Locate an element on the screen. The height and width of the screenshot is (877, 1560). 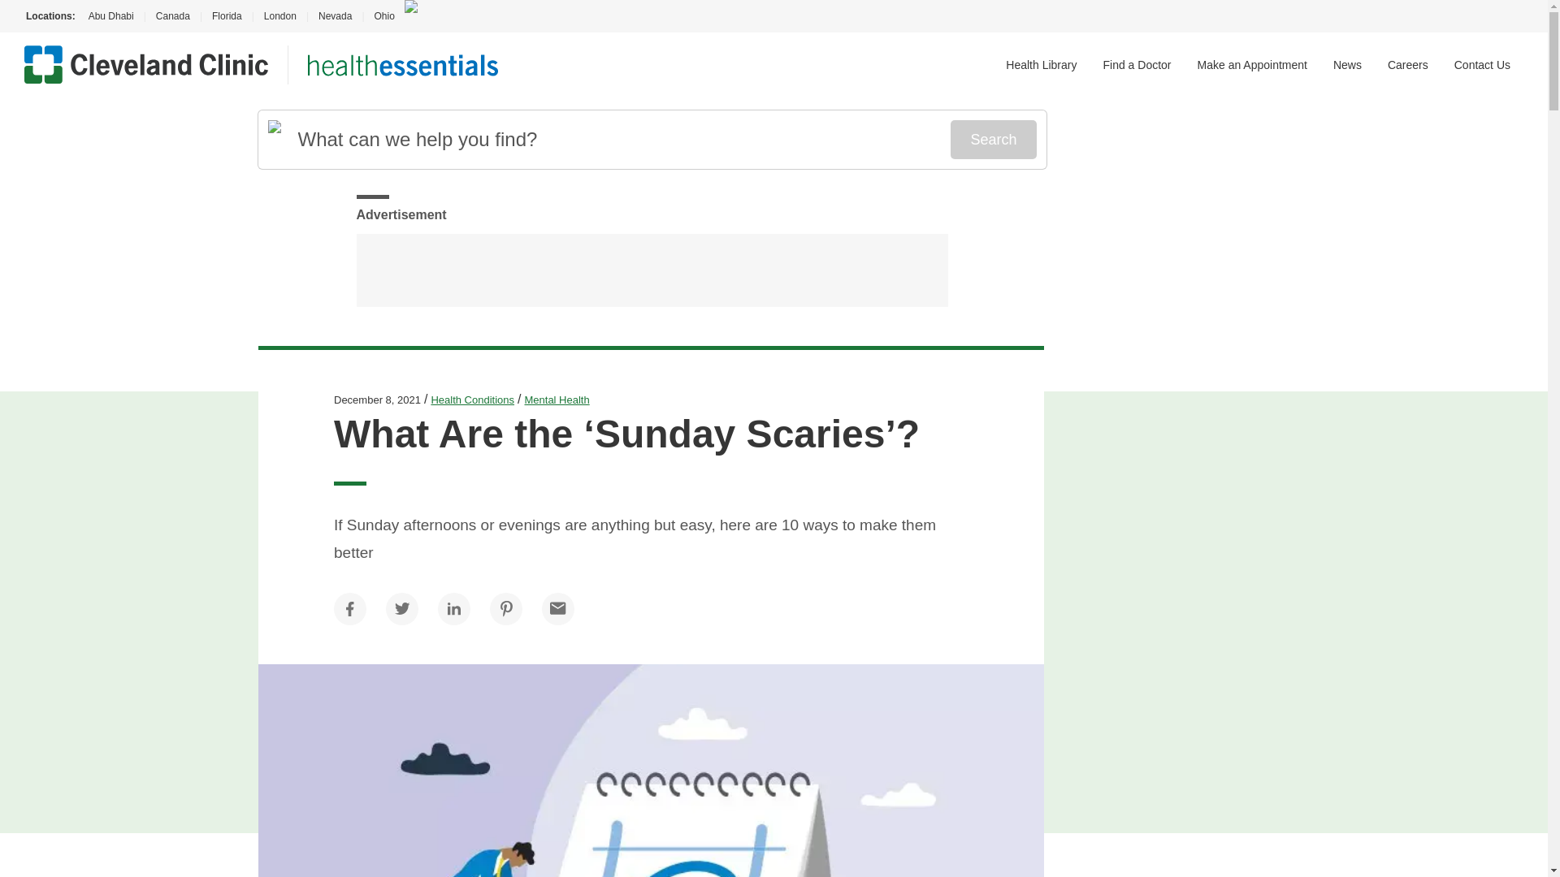
Health Library is located at coordinates (1041, 65).